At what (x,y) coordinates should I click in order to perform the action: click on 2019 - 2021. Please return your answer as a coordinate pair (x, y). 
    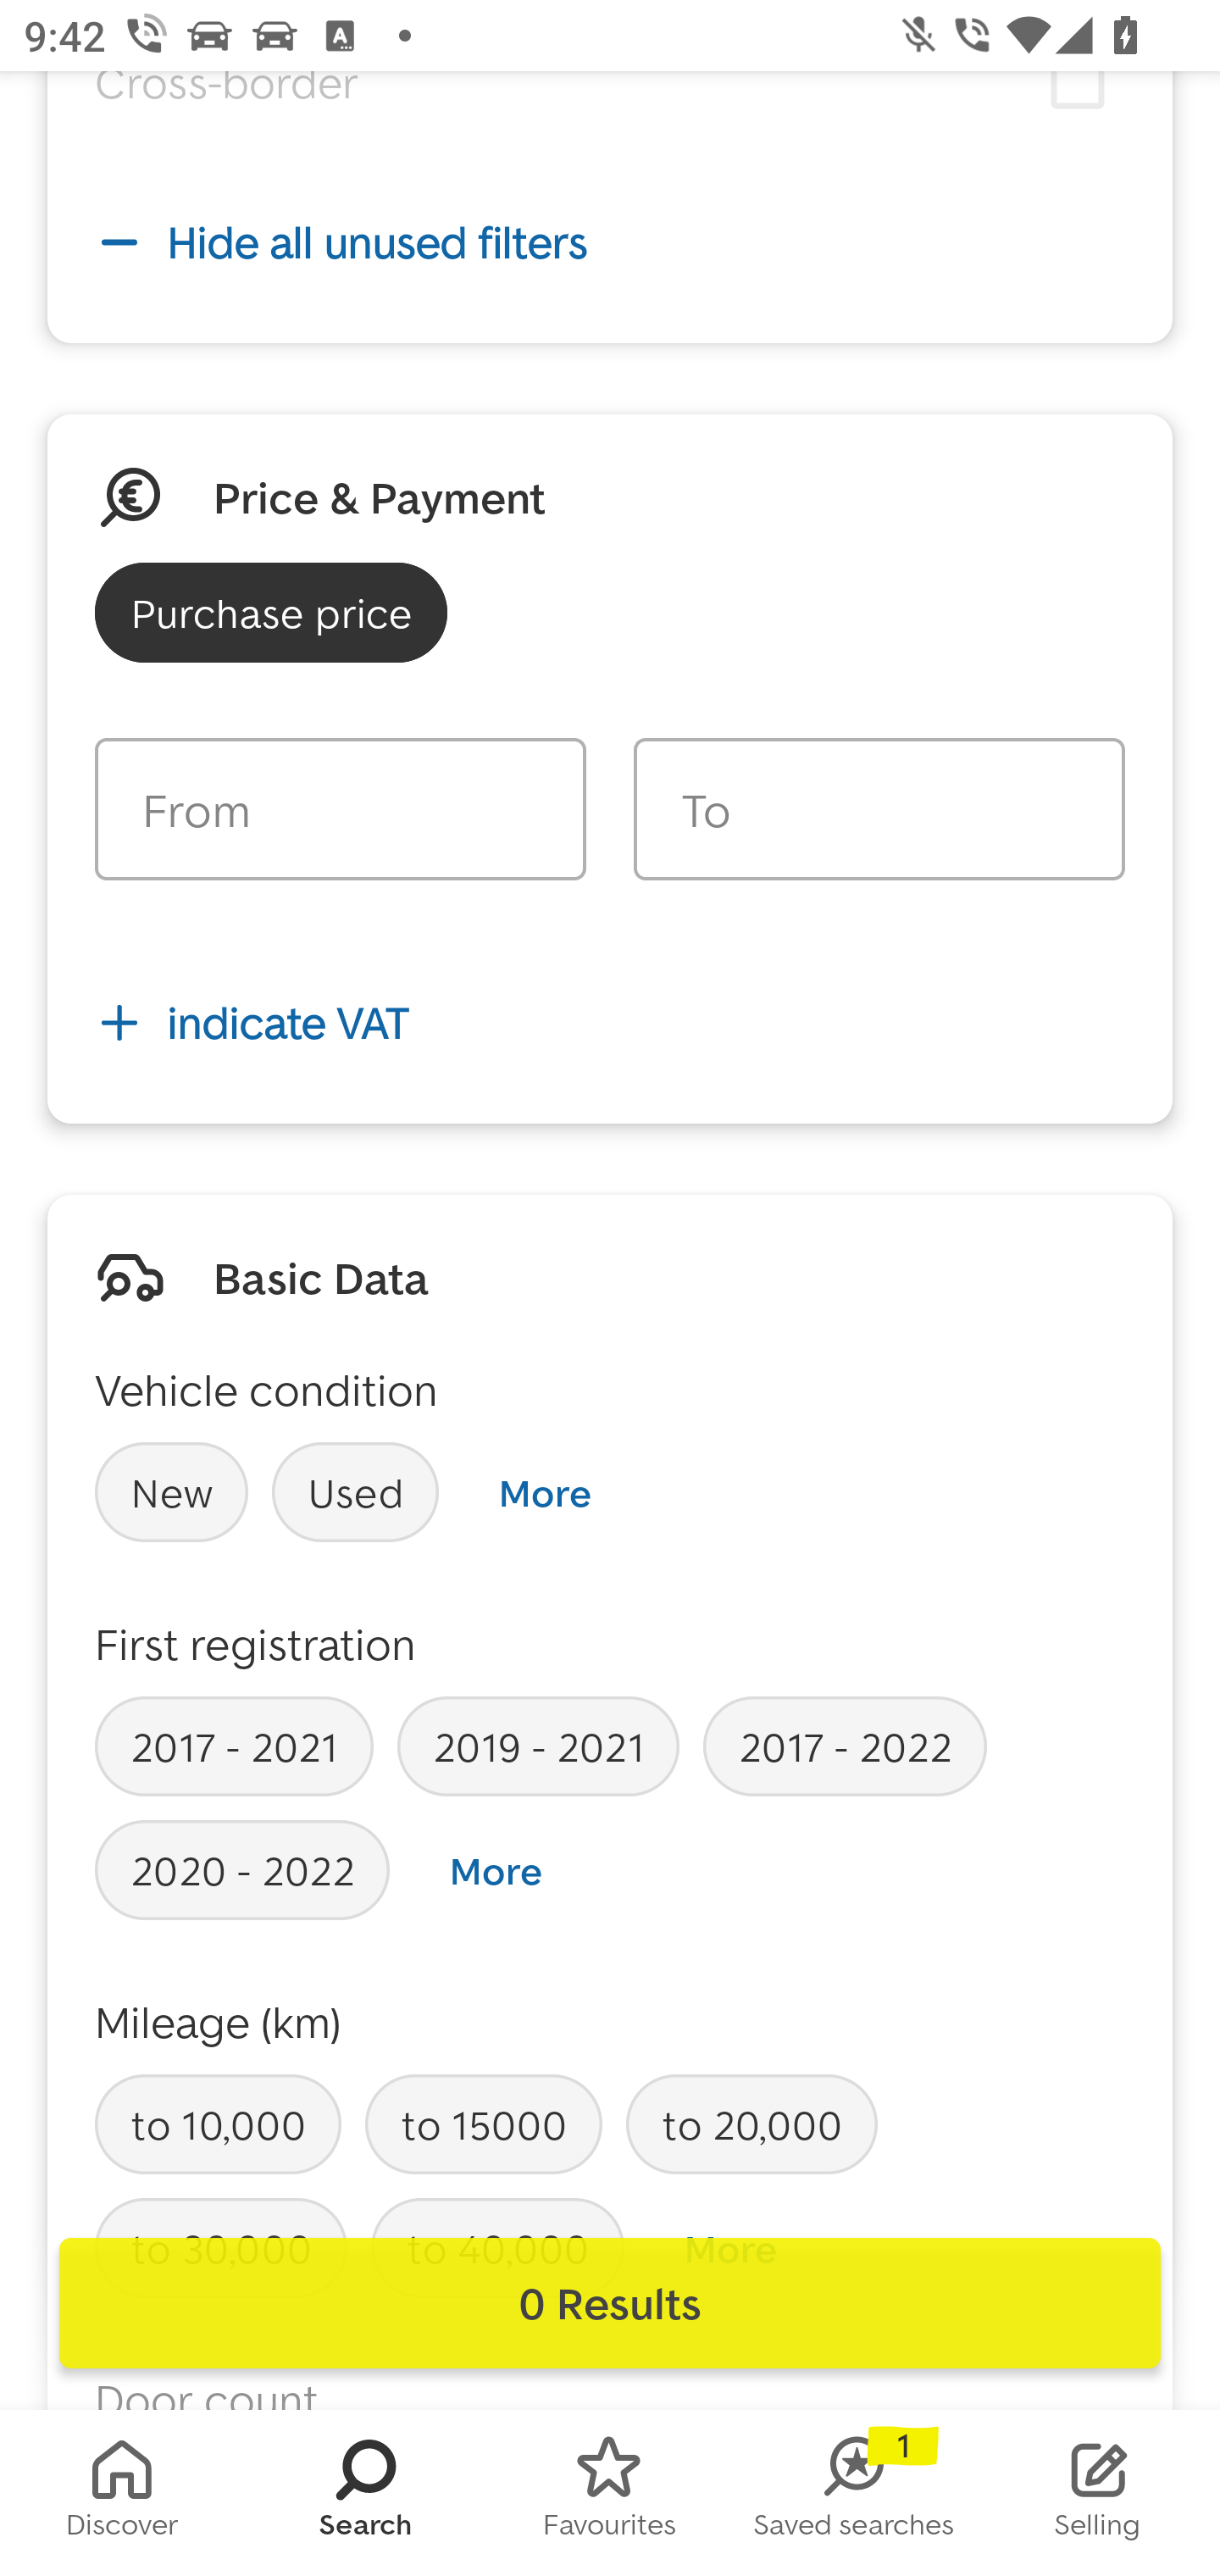
    Looking at the image, I should click on (539, 1746).